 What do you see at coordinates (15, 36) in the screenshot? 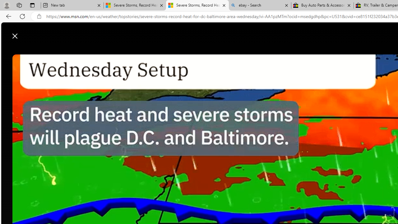
I see `Class: control icon-only` at bounding box center [15, 36].